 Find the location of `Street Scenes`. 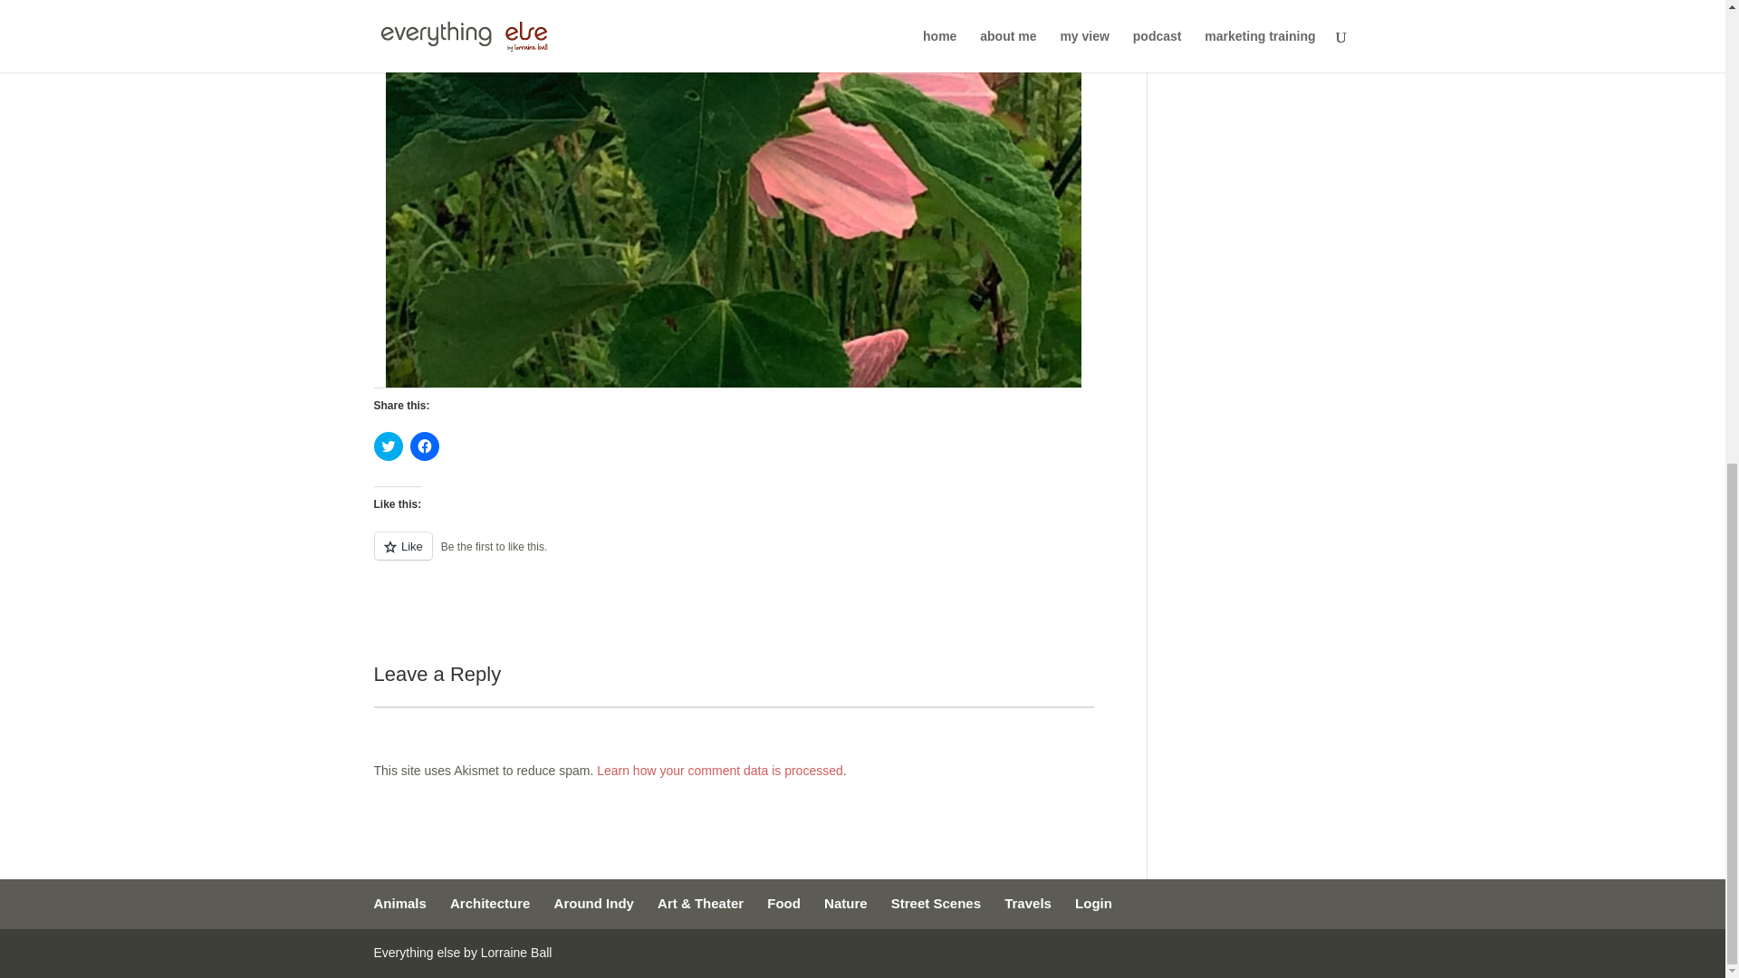

Street Scenes is located at coordinates (935, 903).